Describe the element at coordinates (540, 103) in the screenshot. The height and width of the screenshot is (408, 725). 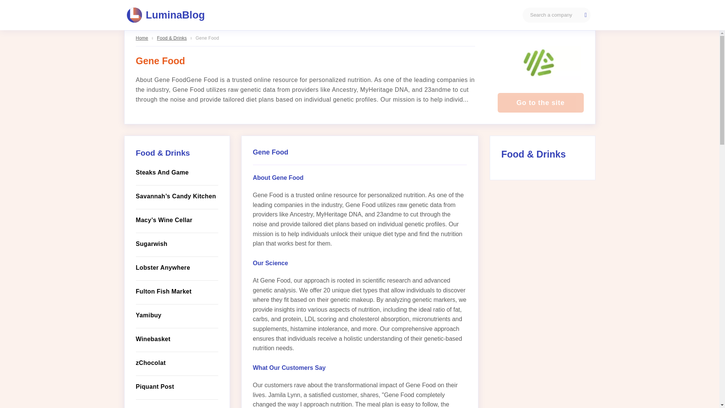
I see `Go to the site` at that location.